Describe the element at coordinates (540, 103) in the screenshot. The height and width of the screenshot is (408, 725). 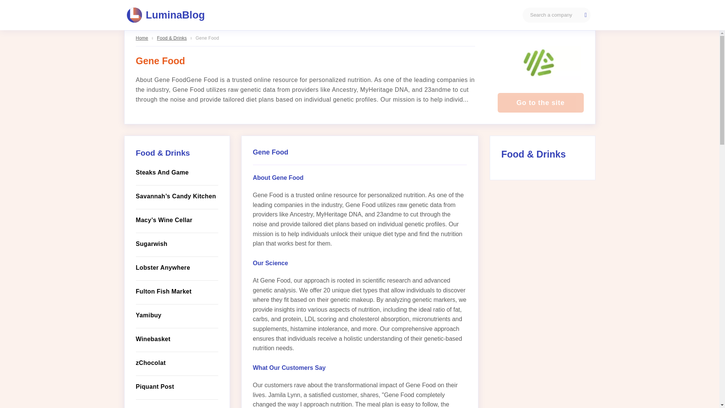
I see `Go to the site` at that location.